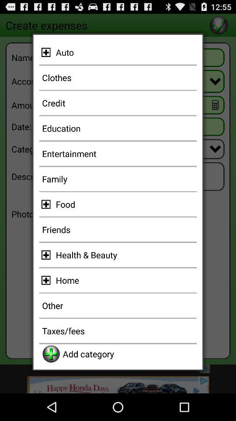  What do you see at coordinates (47, 255) in the screenshot?
I see `add list to the health beauty` at bounding box center [47, 255].